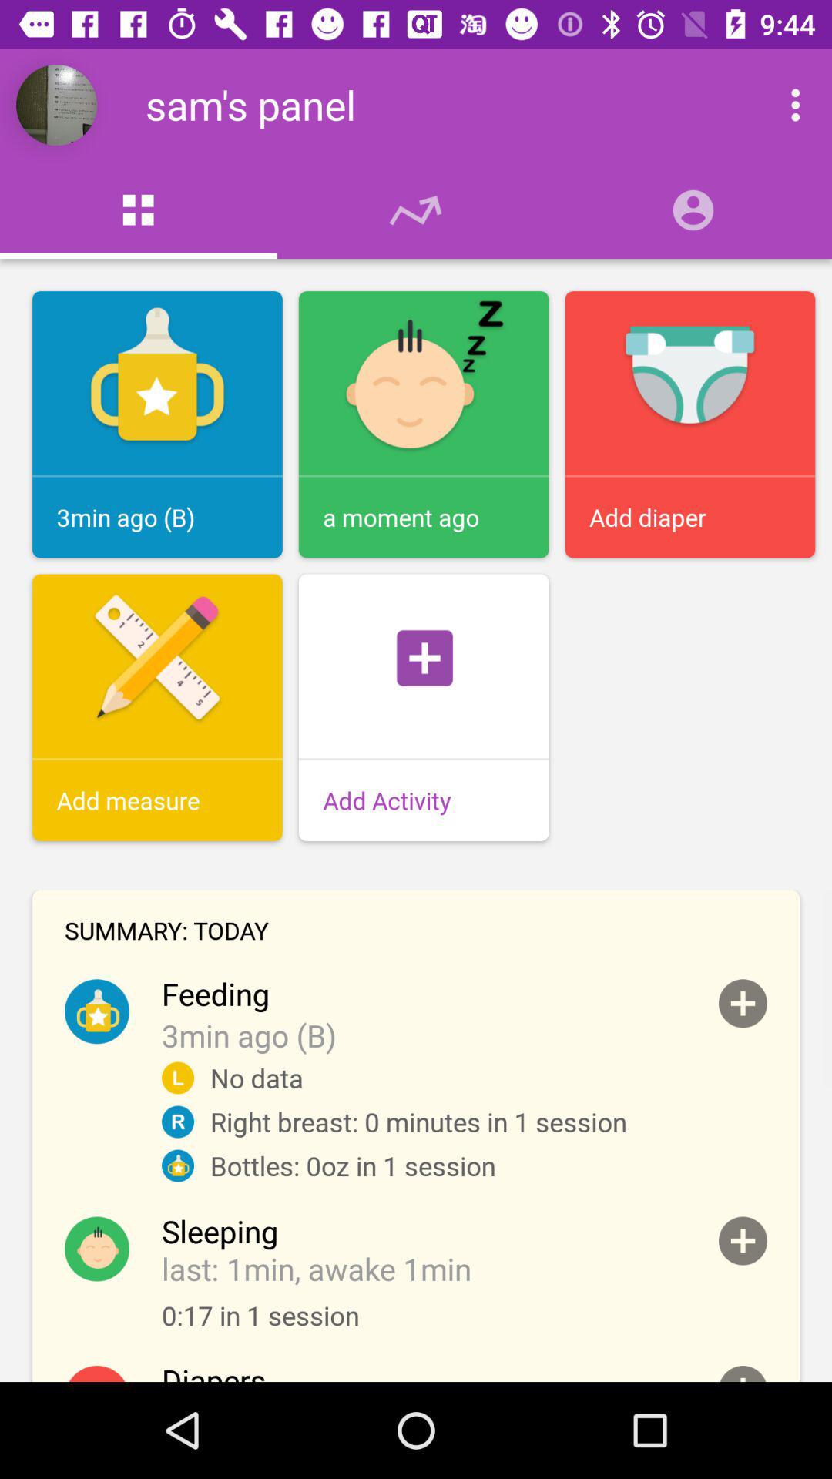 The image size is (832, 1479). What do you see at coordinates (743, 1003) in the screenshot?
I see `expand this option` at bounding box center [743, 1003].